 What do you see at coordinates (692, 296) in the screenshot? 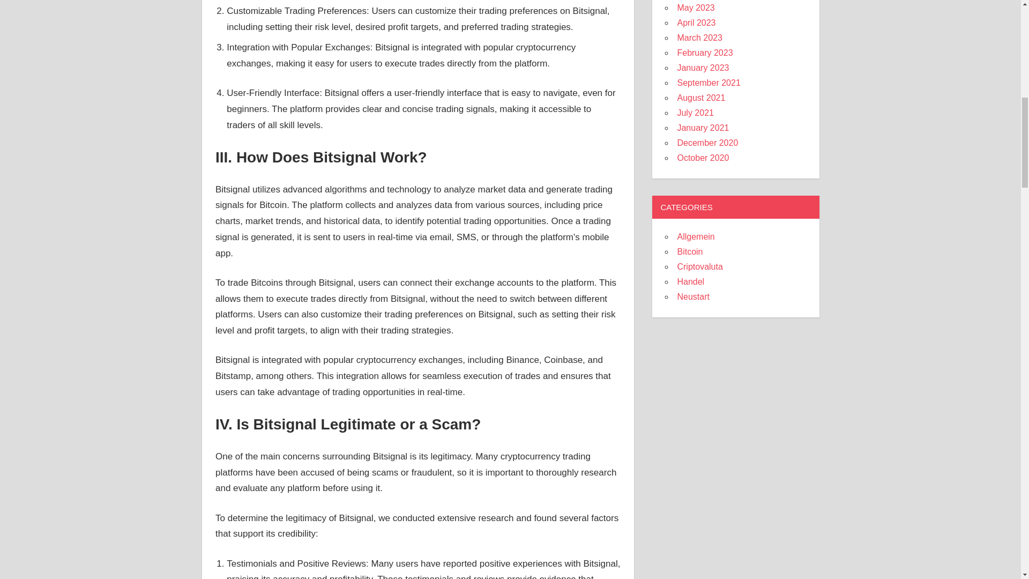
I see `Neustart` at bounding box center [692, 296].